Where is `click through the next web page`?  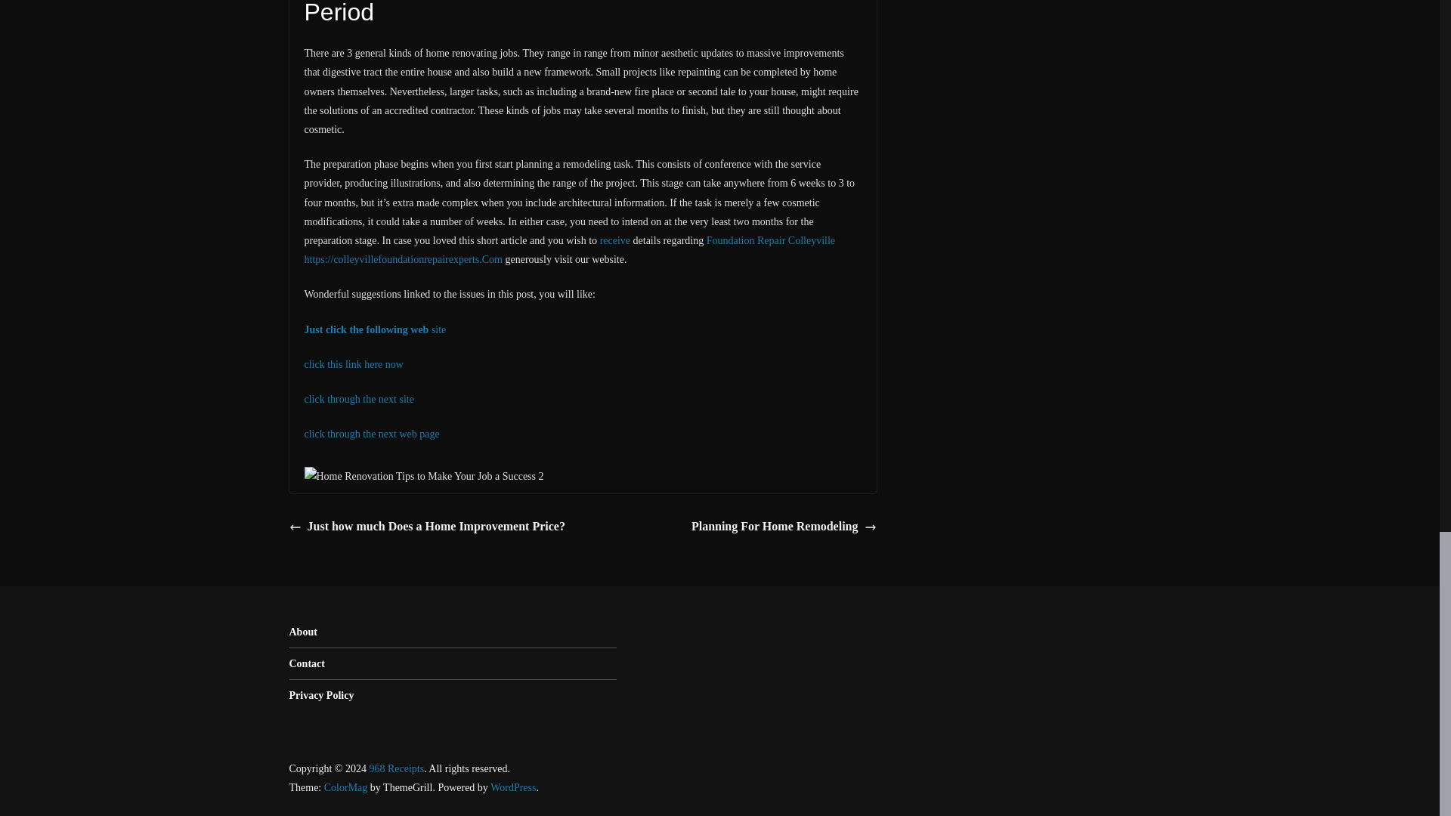 click through the next web page is located at coordinates (371, 434).